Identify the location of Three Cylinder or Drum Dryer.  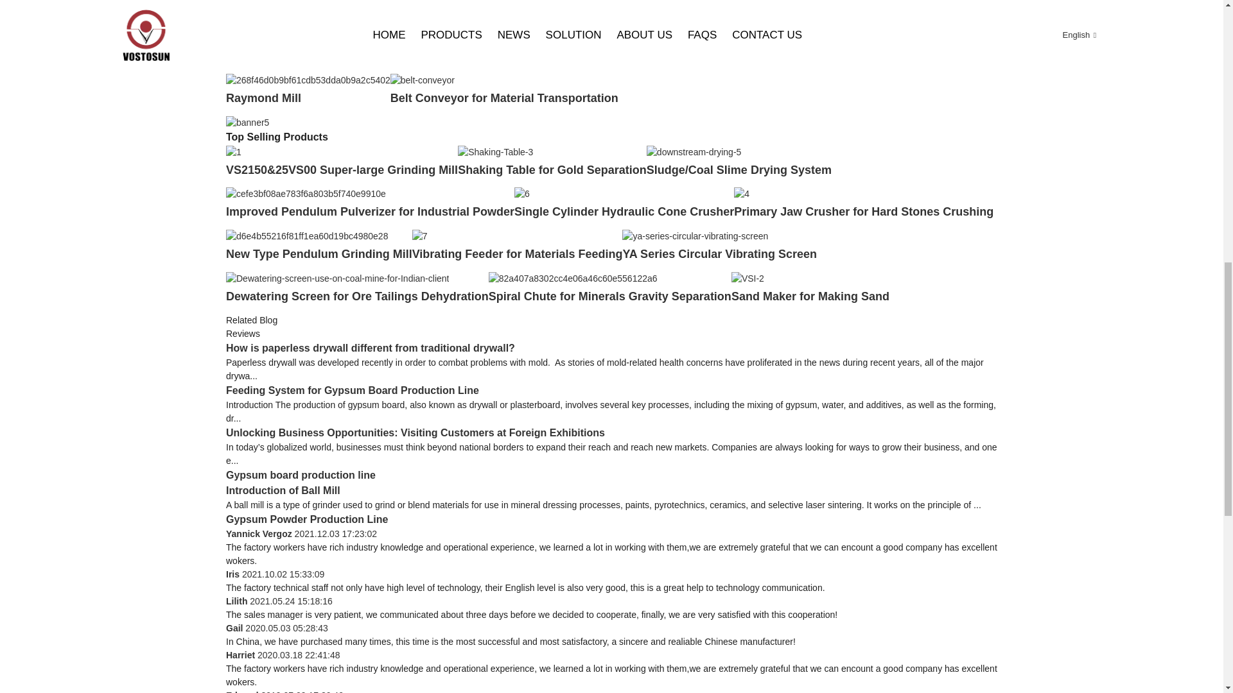
(307, 8).